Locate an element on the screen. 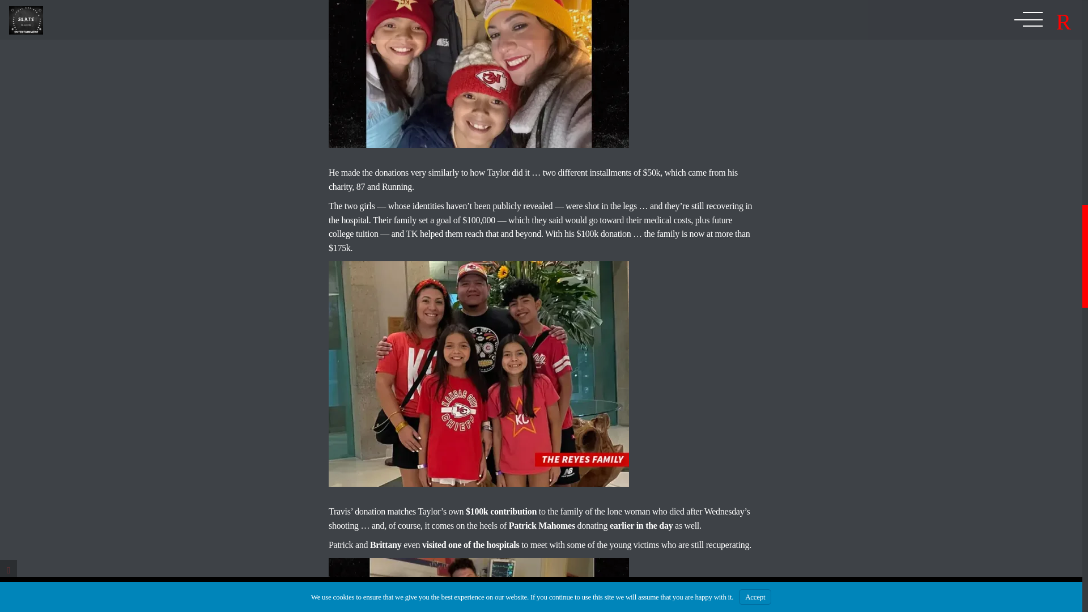 The image size is (1088, 612). Brittany is located at coordinates (385, 544).